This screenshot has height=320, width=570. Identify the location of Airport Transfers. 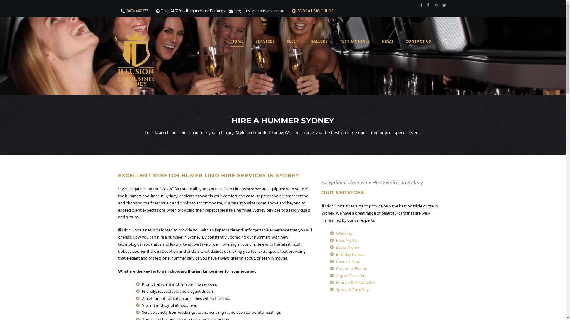
(351, 276).